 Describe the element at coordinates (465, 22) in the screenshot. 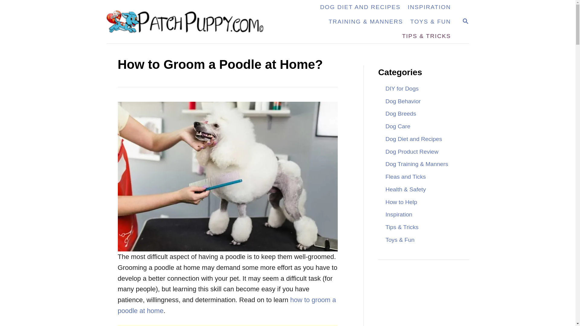

I see `Dog Breeds` at that location.